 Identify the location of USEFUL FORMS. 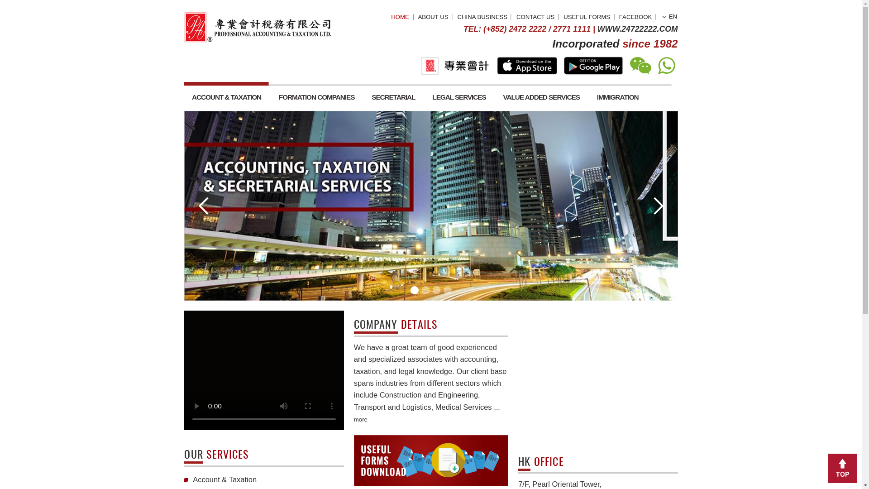
(533, 11).